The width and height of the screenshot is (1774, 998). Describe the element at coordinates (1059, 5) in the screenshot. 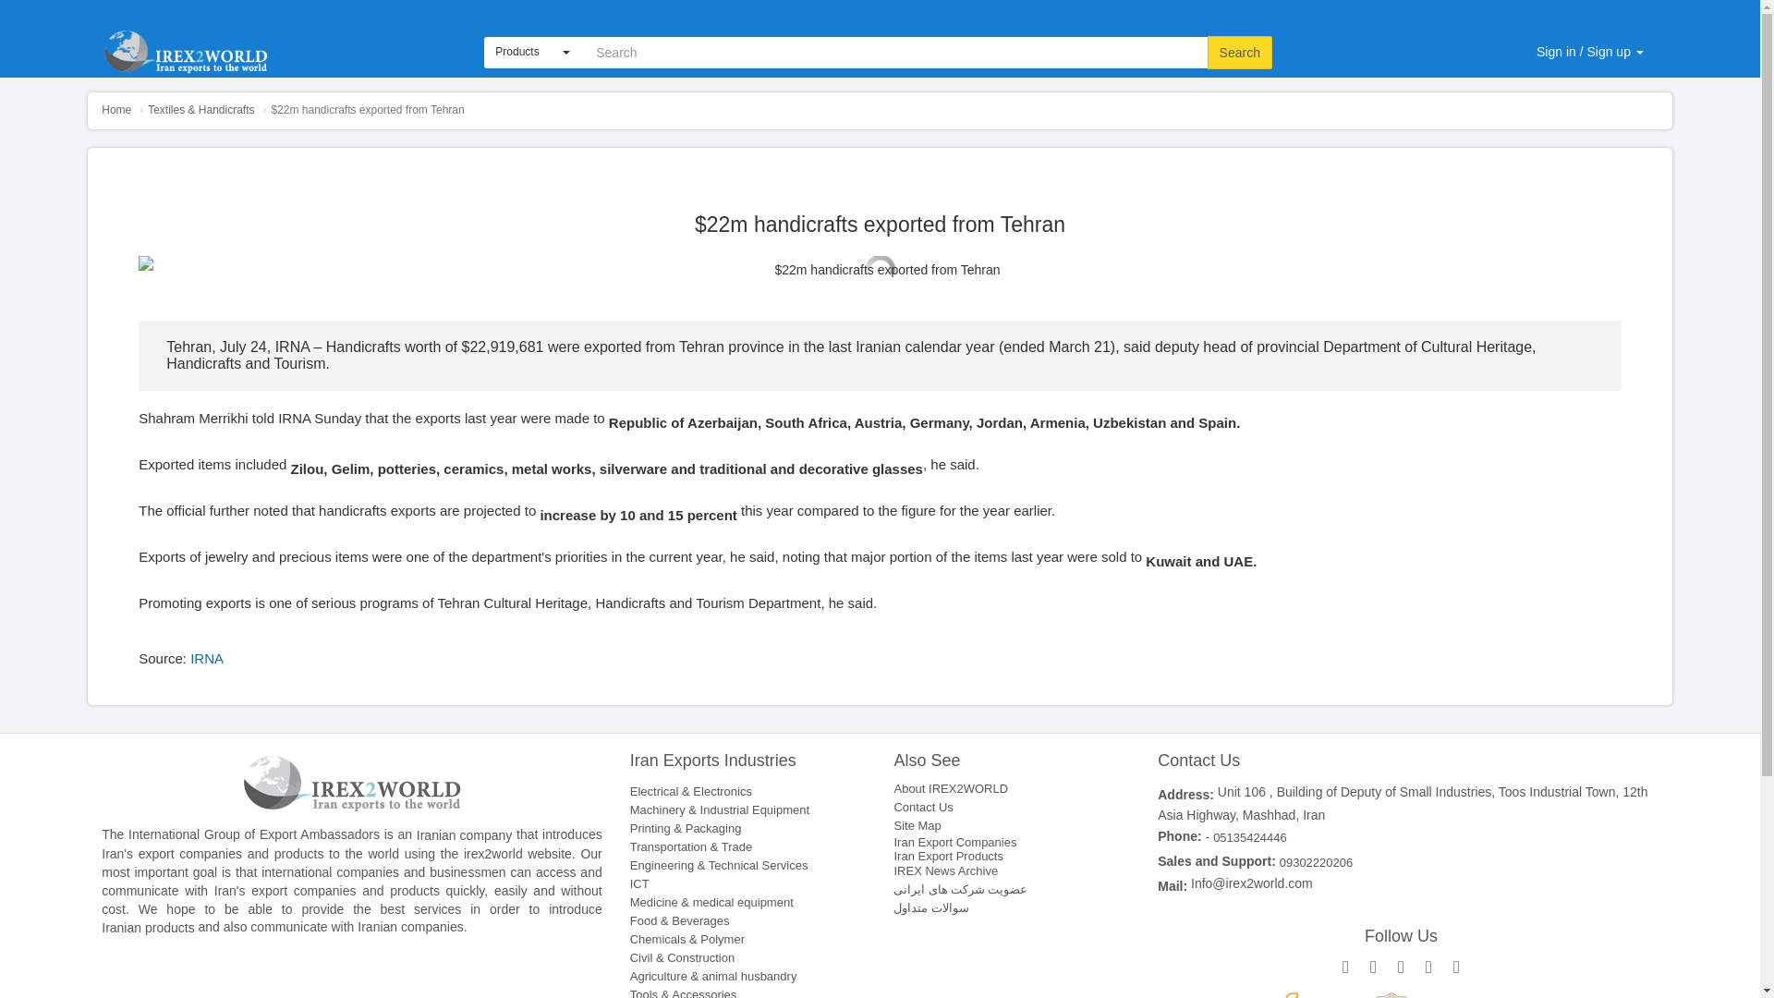

I see `About us` at that location.